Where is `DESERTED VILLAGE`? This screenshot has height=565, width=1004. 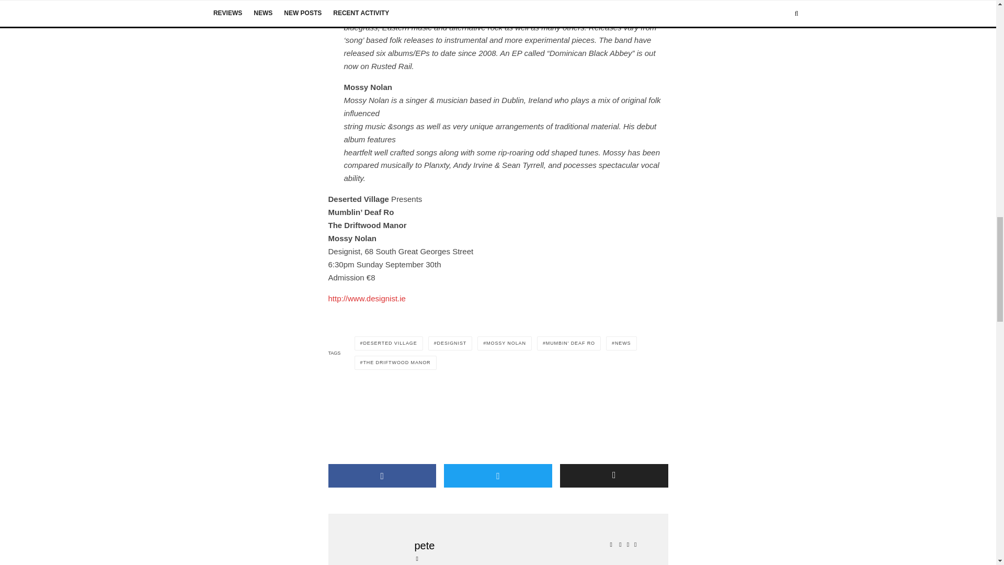
DESERTED VILLAGE is located at coordinates (388, 343).